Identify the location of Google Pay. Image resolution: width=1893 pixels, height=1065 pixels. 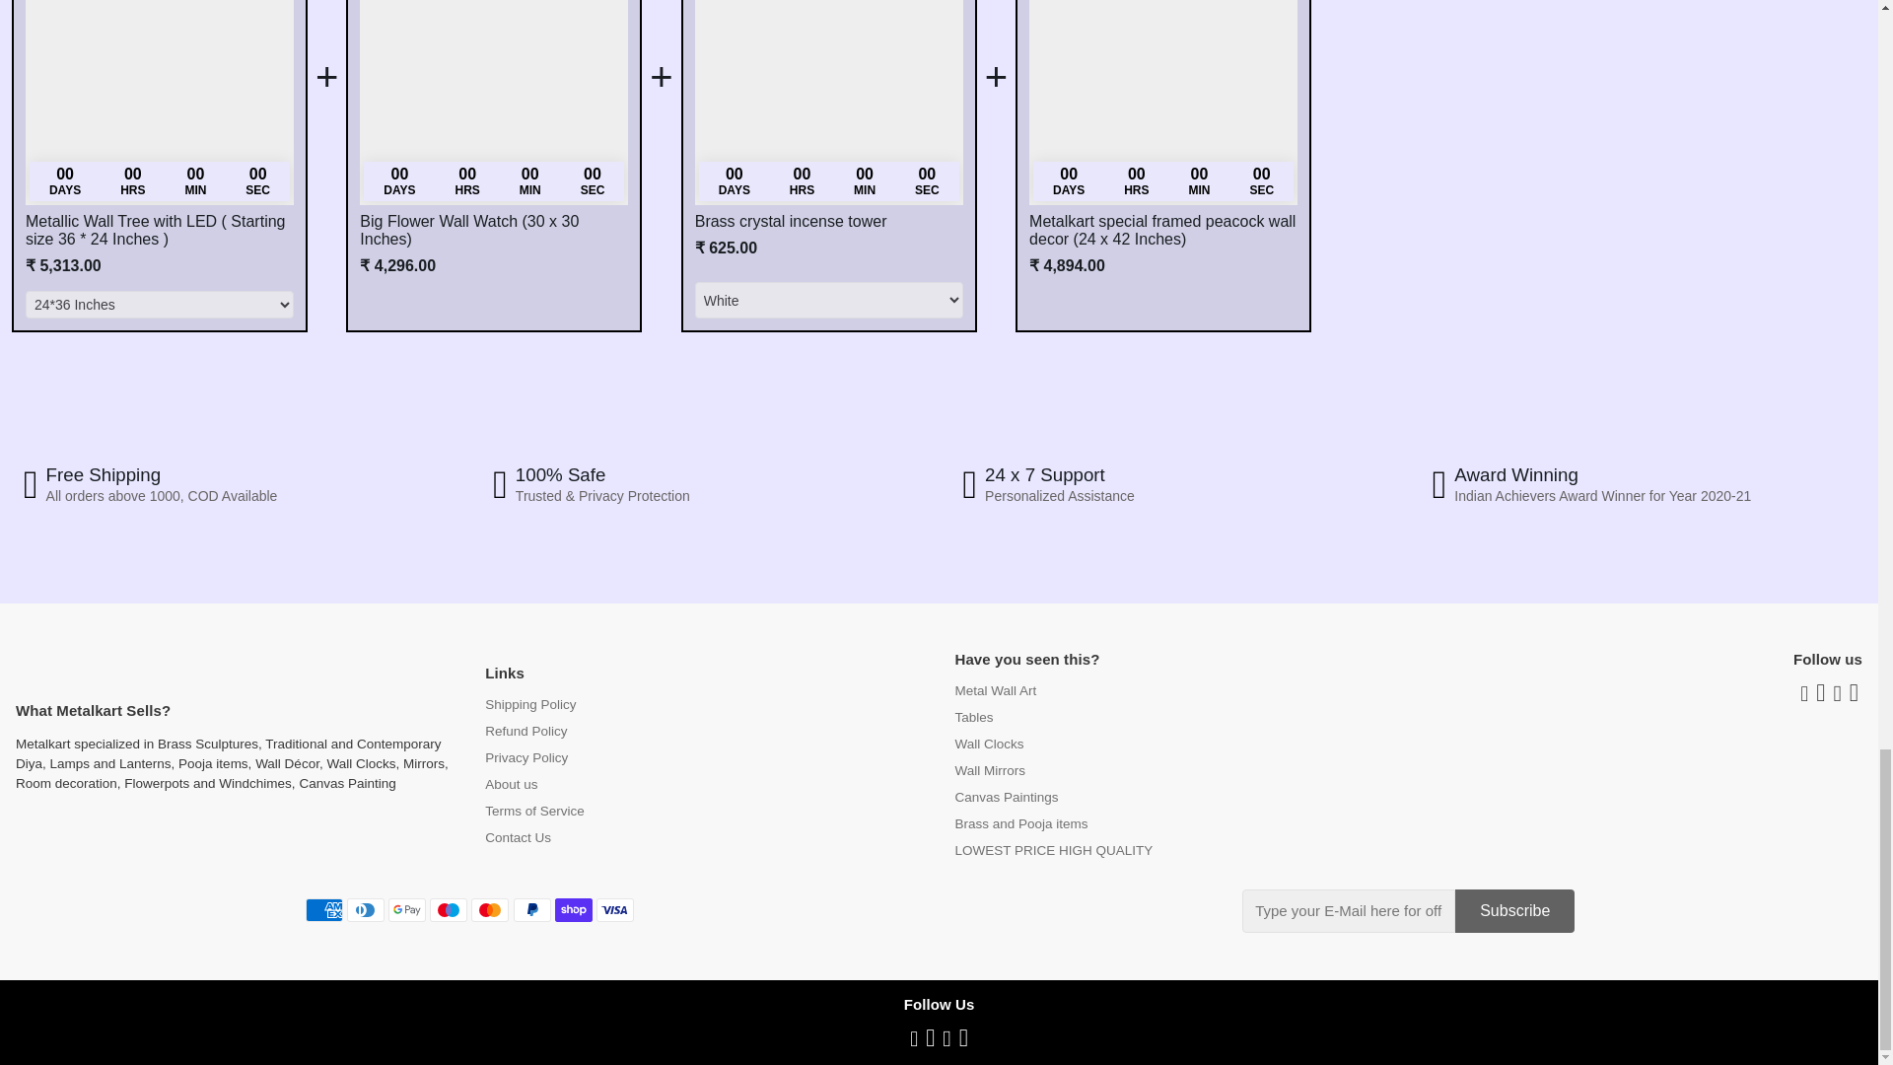
(406, 910).